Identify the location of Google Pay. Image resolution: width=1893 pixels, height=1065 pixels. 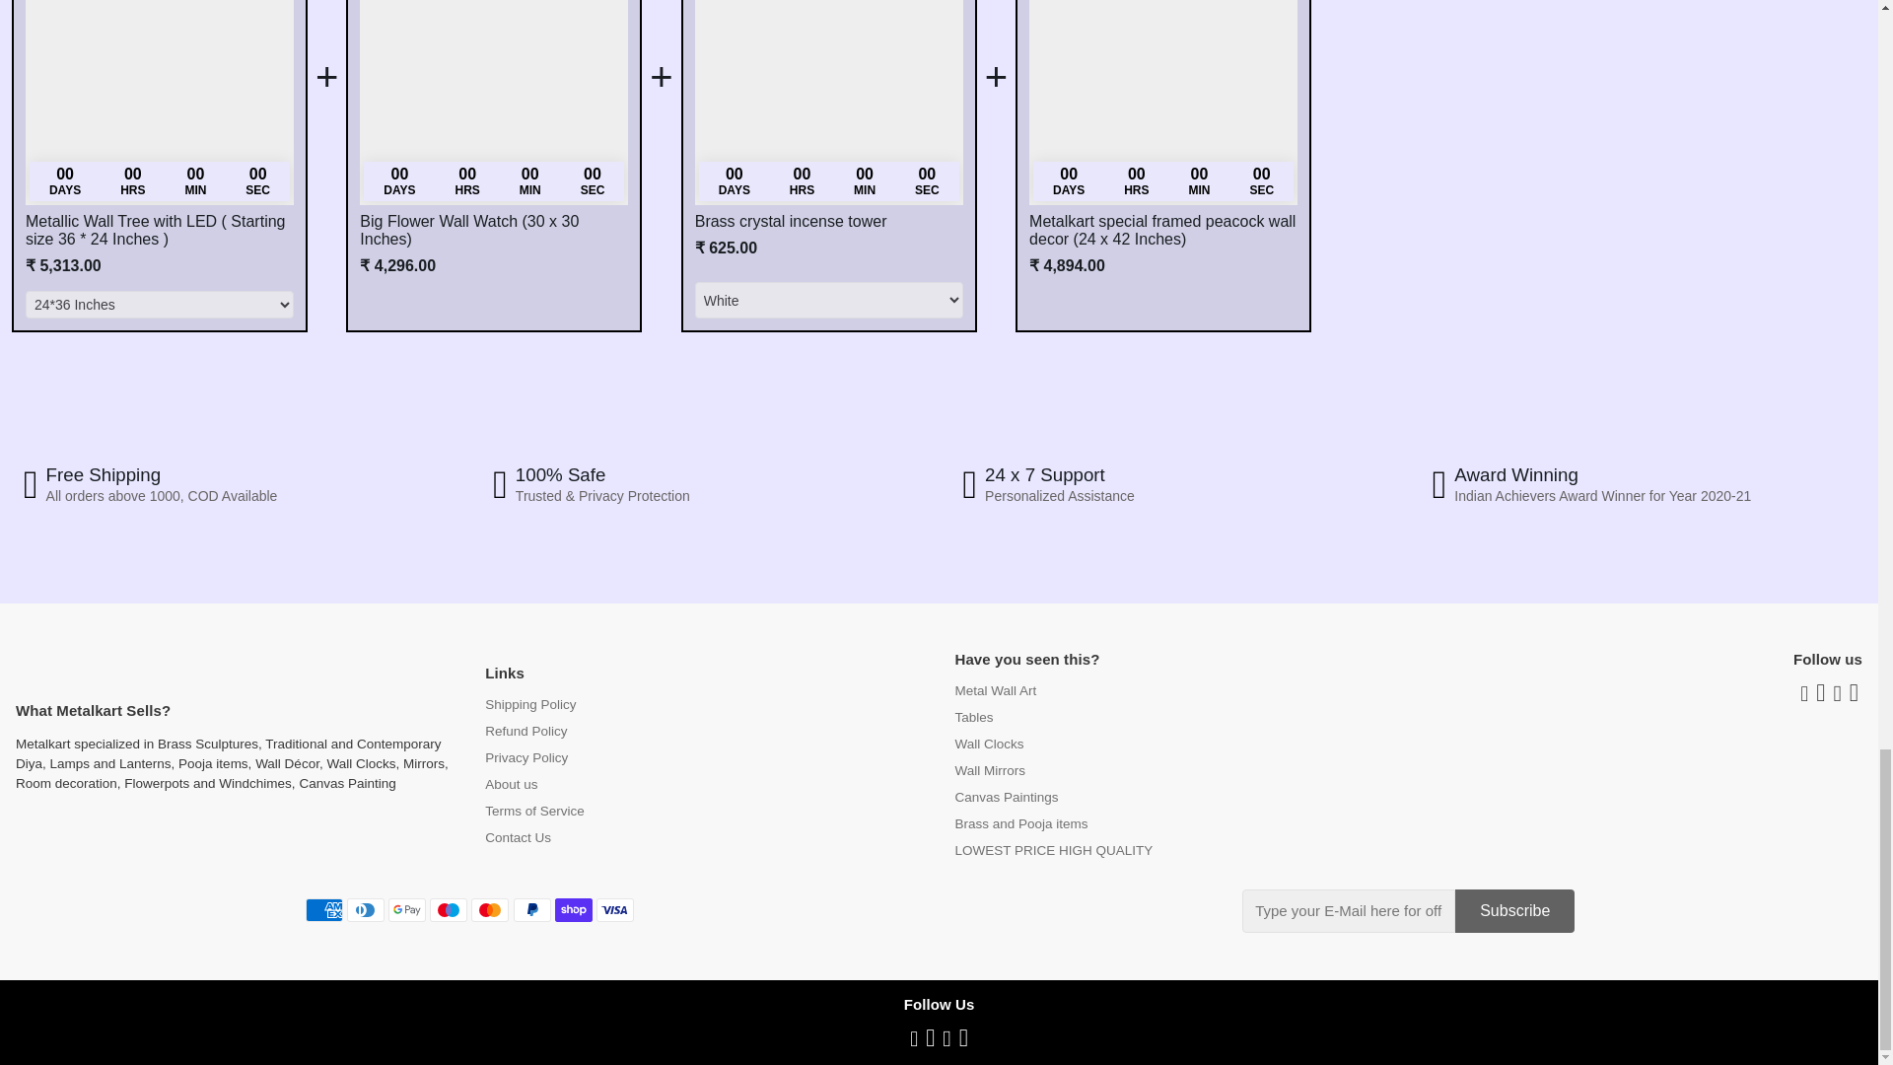
(406, 910).